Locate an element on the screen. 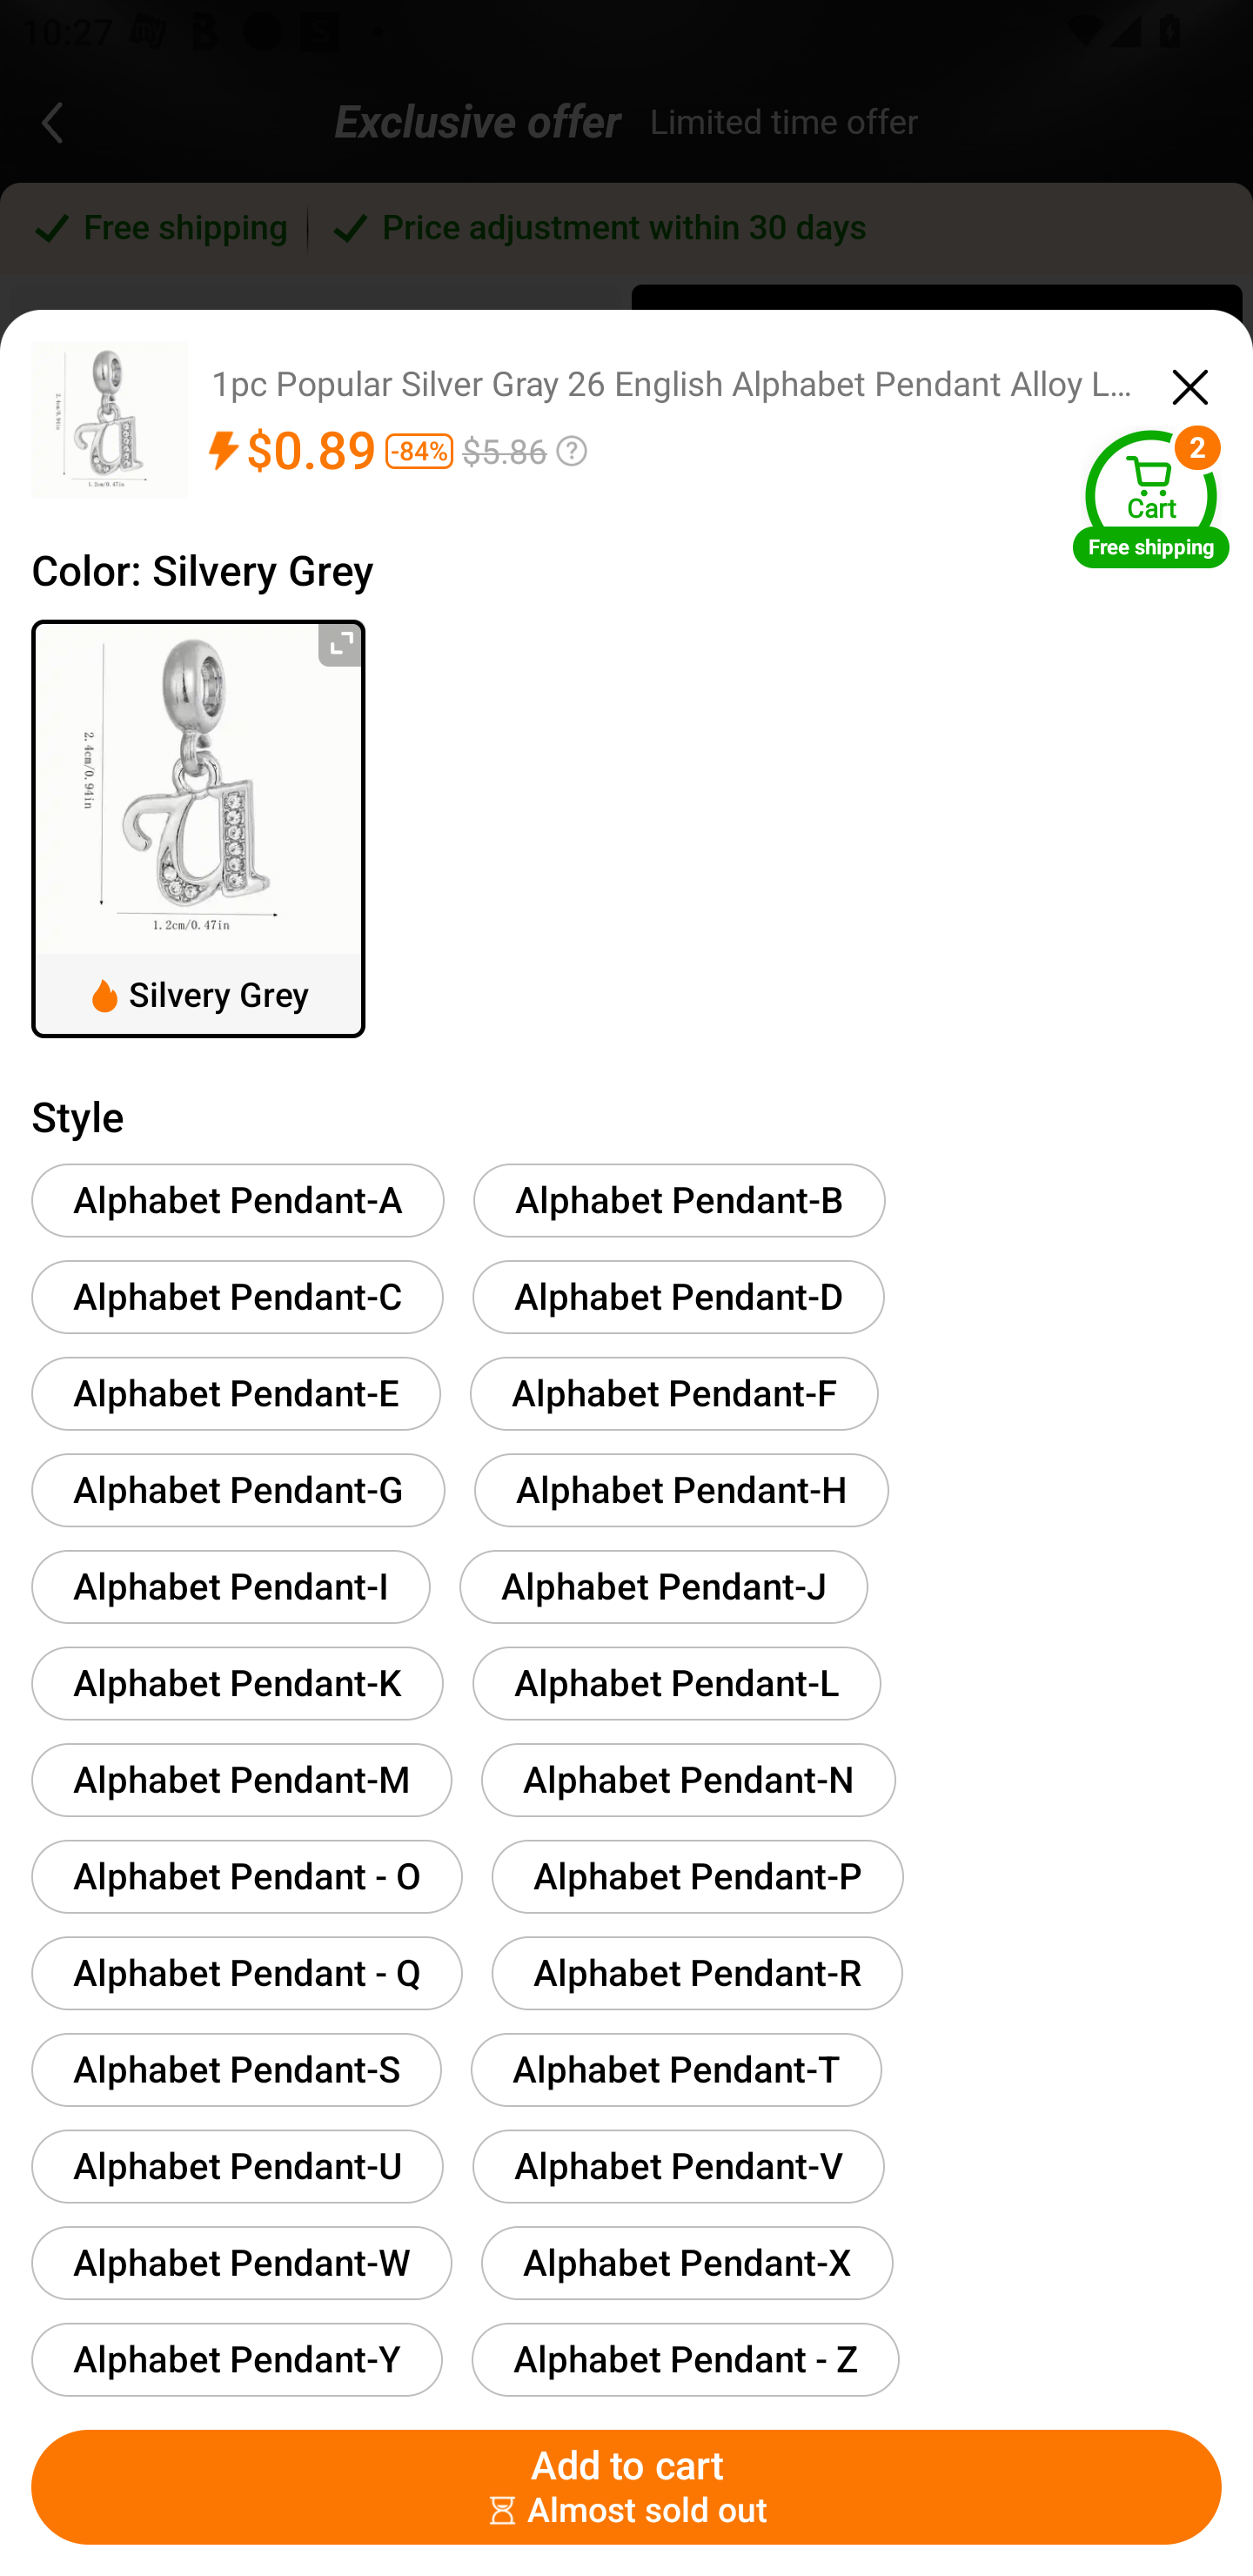 Image resolution: width=1253 pixels, height=2576 pixels.  Alphabet Pendant-S is located at coordinates (237, 2070).